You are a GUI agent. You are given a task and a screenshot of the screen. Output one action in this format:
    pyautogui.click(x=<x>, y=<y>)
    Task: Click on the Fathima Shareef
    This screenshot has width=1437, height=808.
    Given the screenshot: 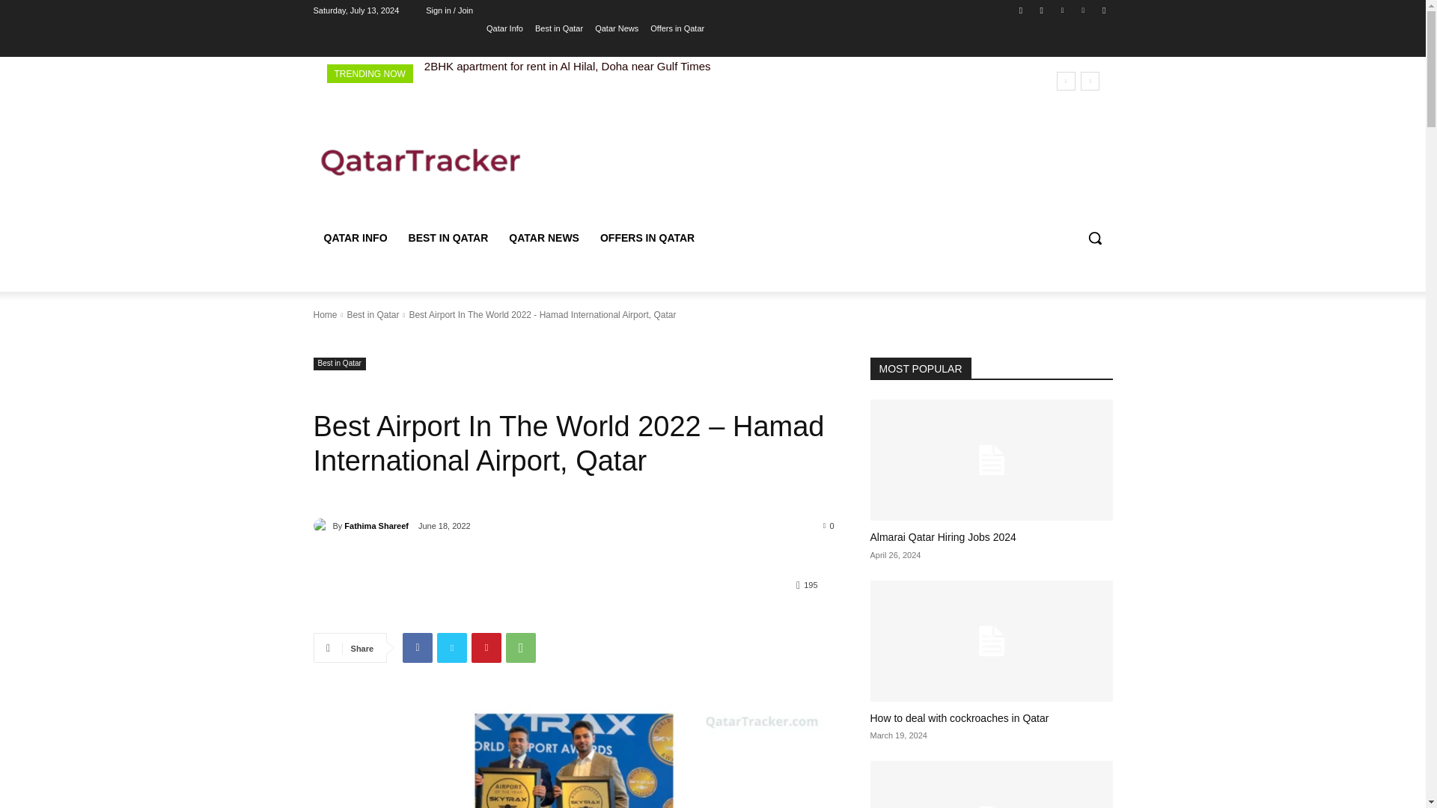 What is the action you would take?
    pyautogui.click(x=322, y=525)
    